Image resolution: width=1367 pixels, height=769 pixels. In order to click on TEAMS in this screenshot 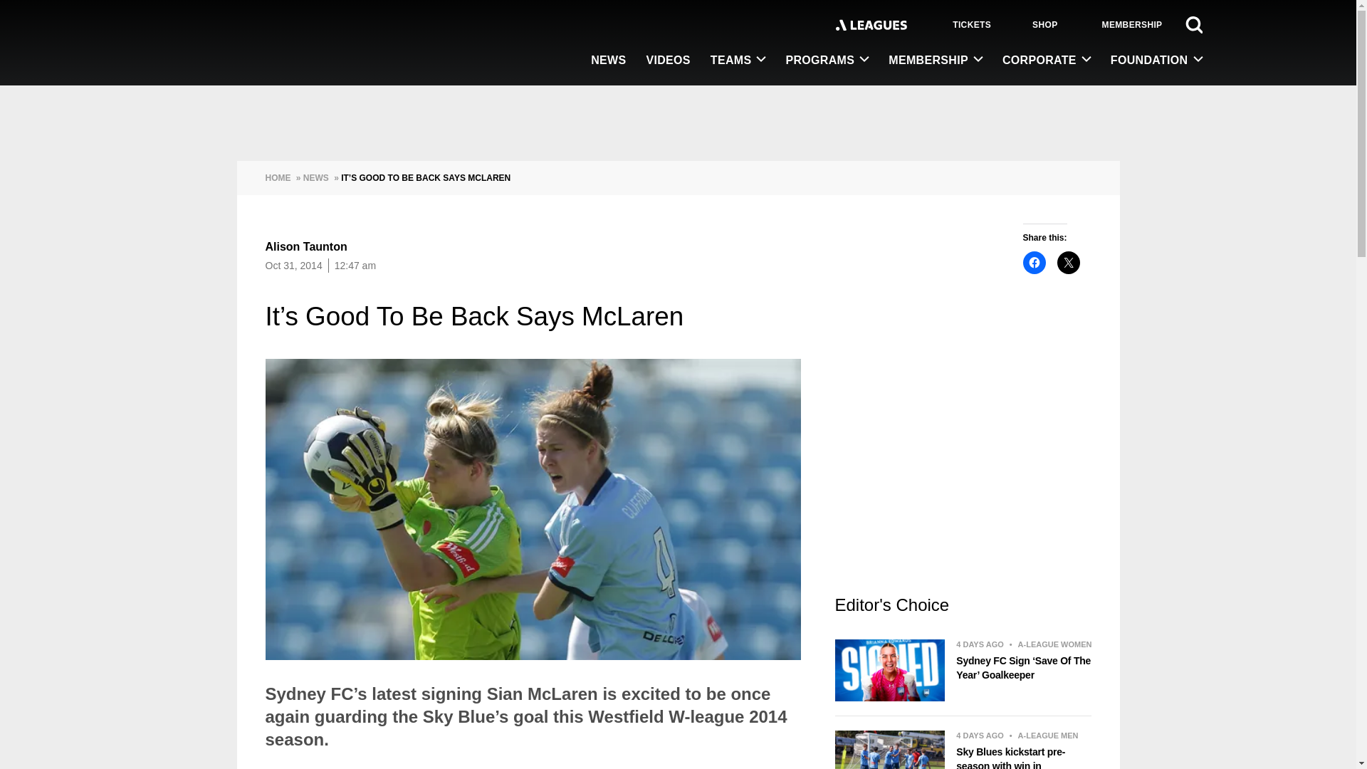, I will do `click(738, 61)`.